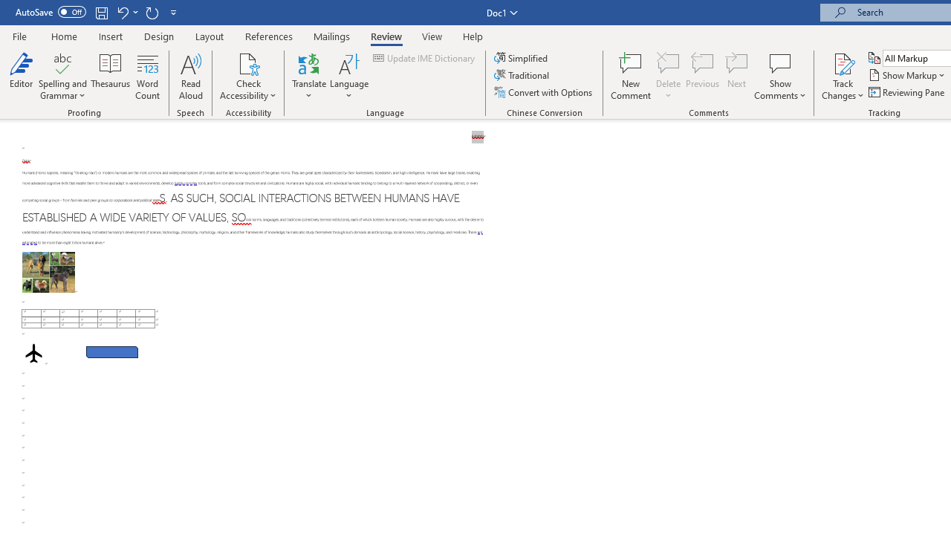 This screenshot has height=535, width=951. What do you see at coordinates (309, 76) in the screenshot?
I see `Translate` at bounding box center [309, 76].